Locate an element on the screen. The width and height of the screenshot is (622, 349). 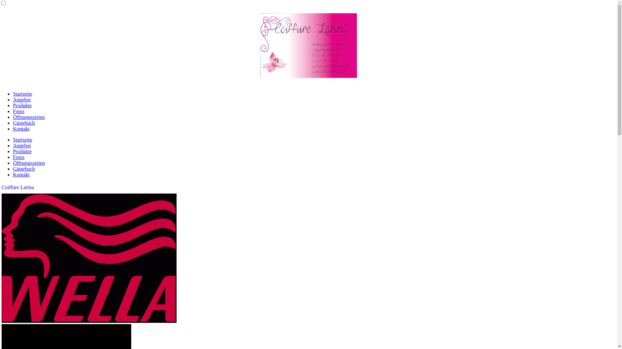
Startseite is located at coordinates (23, 140).